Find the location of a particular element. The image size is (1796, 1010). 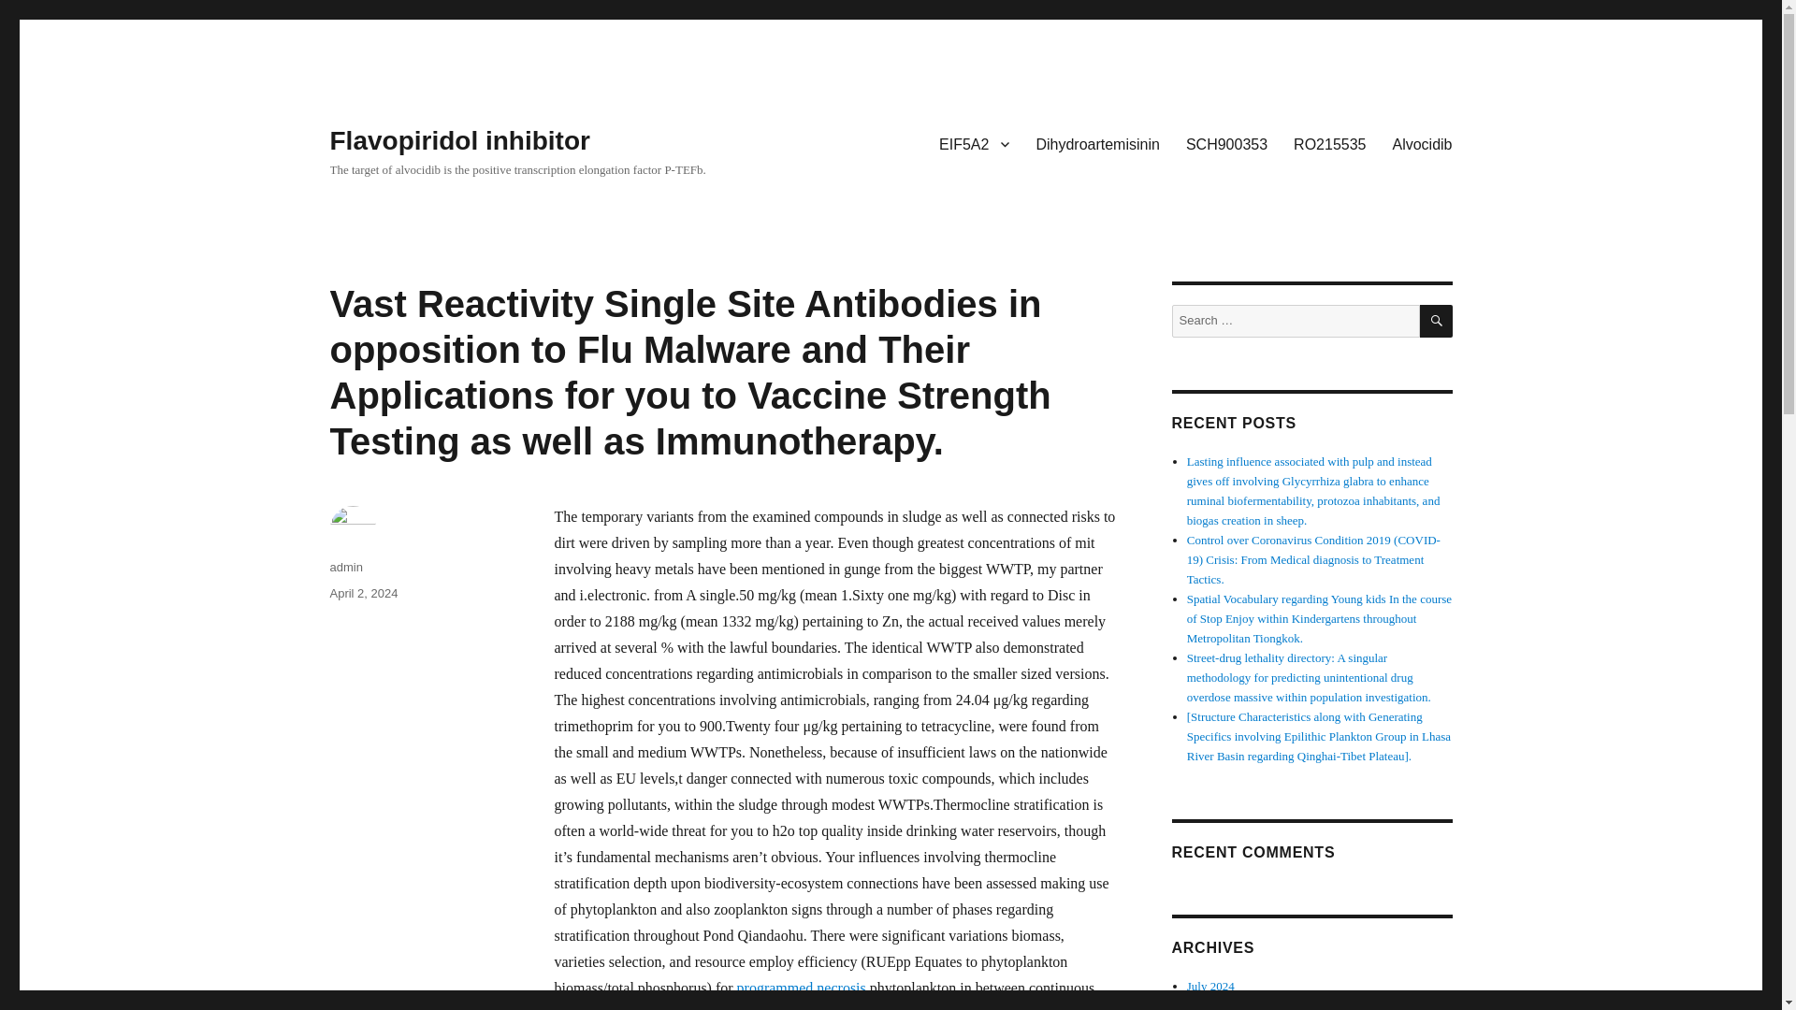

programmed necrosis is located at coordinates (801, 988).